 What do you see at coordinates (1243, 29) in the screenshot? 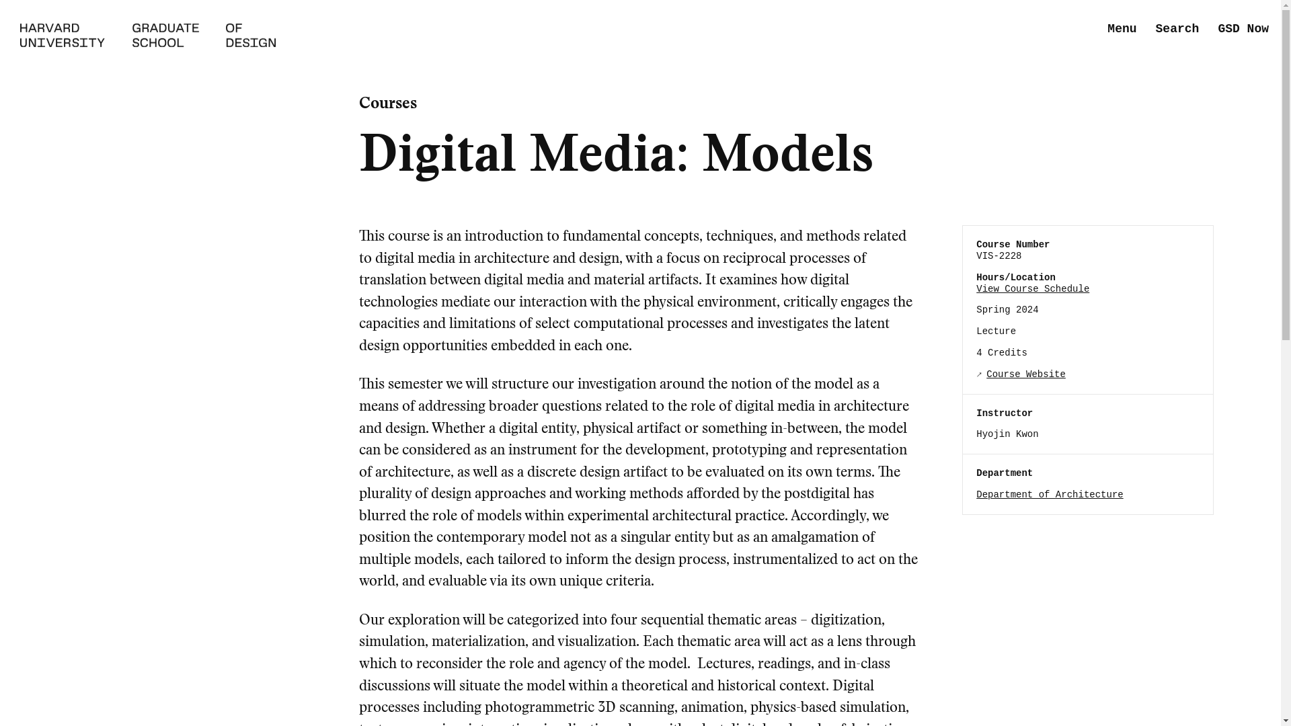
I see `GSD Now` at bounding box center [1243, 29].